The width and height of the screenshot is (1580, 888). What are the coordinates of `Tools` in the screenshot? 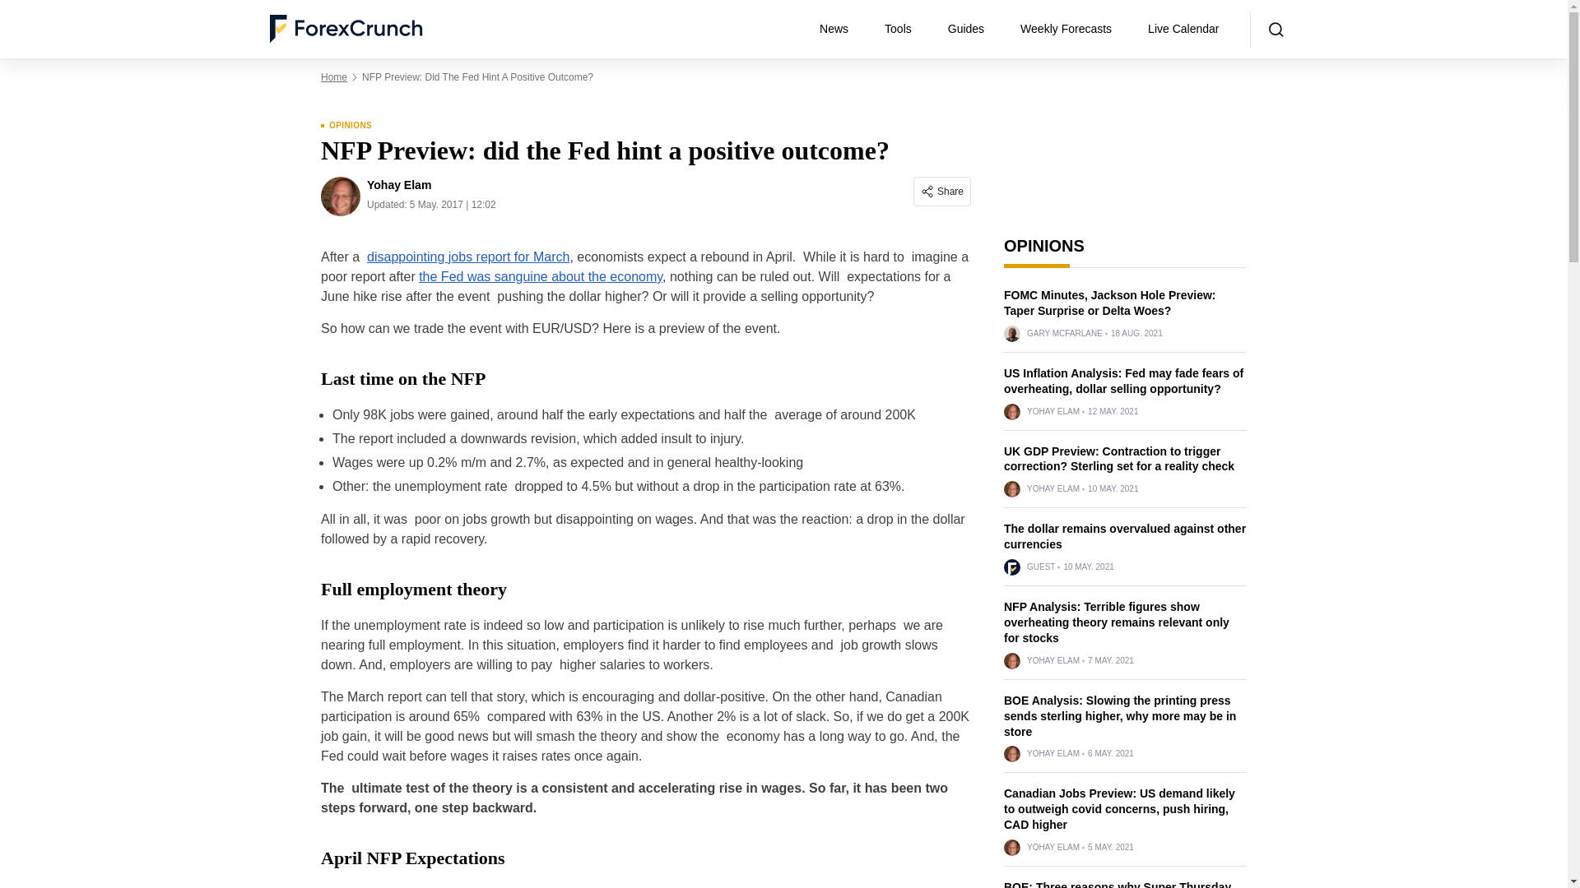 It's located at (905, 30).